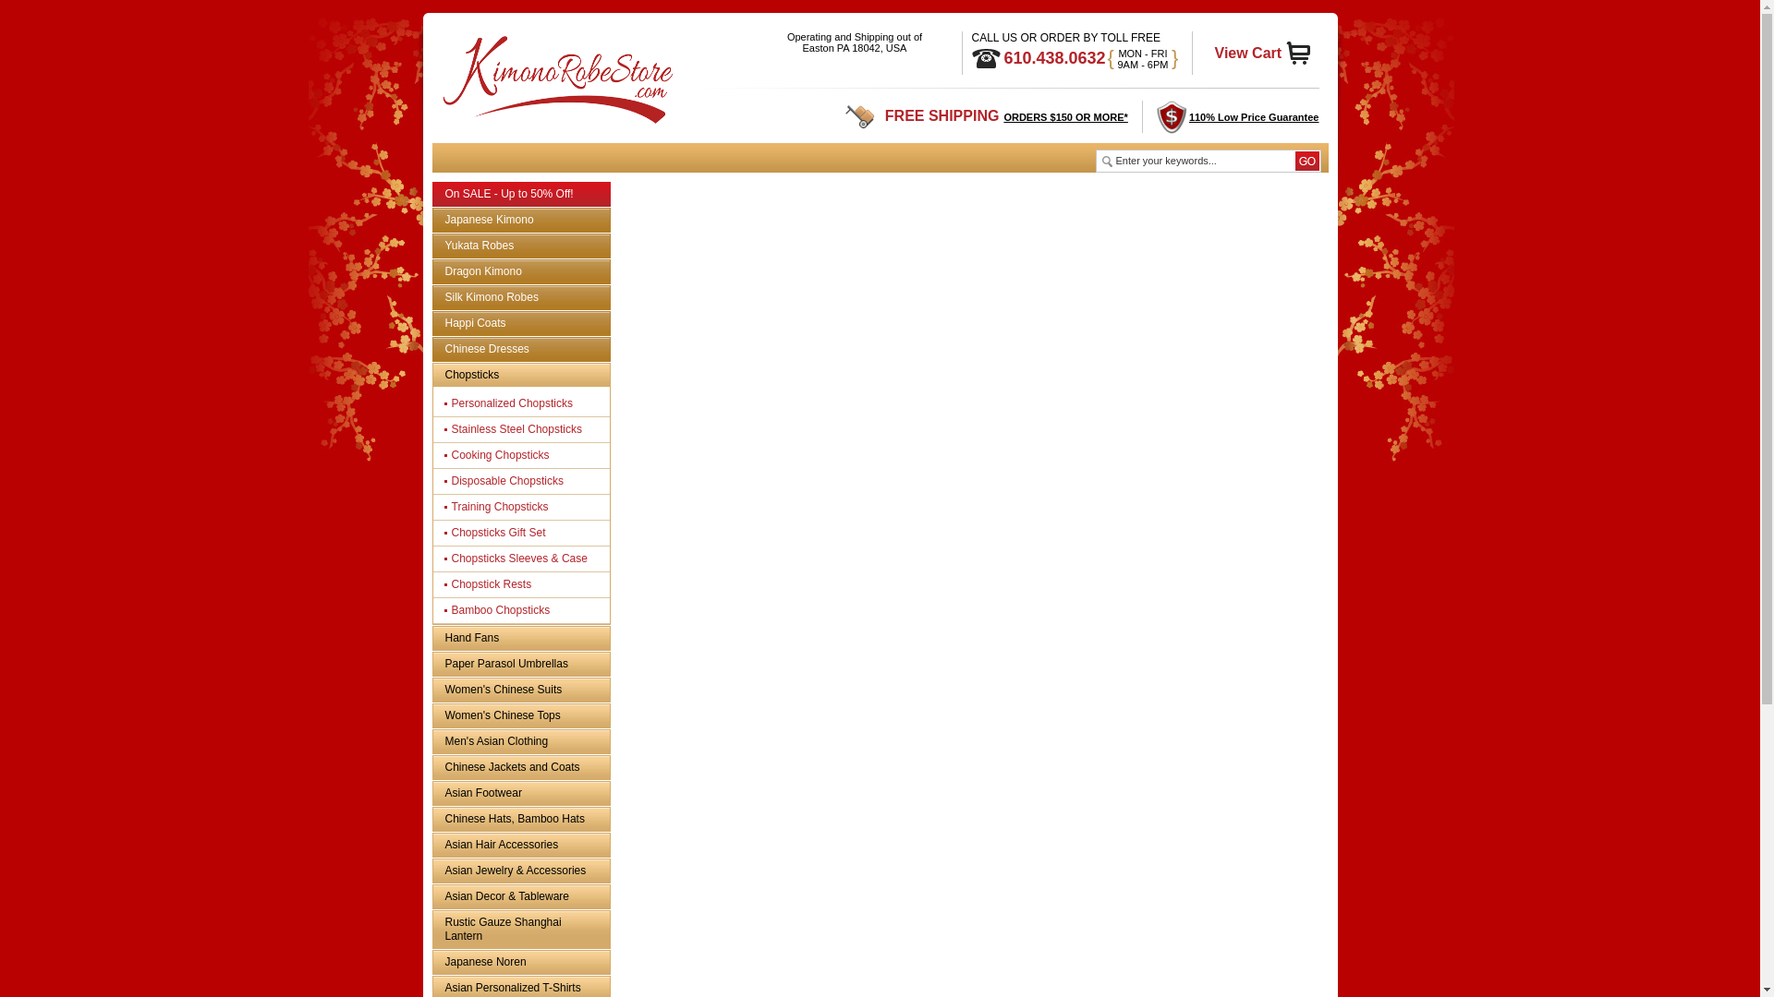  What do you see at coordinates (520, 844) in the screenshot?
I see `Asian Hair Accessories` at bounding box center [520, 844].